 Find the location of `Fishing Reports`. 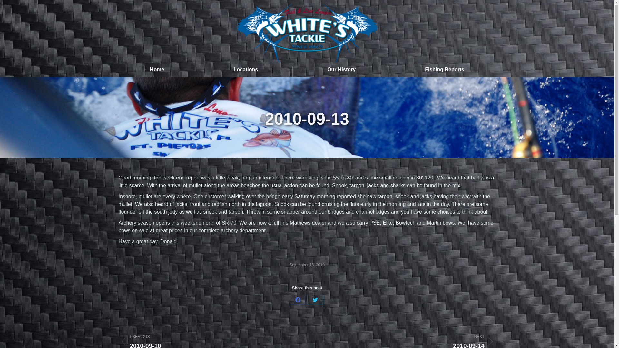

Fishing Reports is located at coordinates (157, 70).